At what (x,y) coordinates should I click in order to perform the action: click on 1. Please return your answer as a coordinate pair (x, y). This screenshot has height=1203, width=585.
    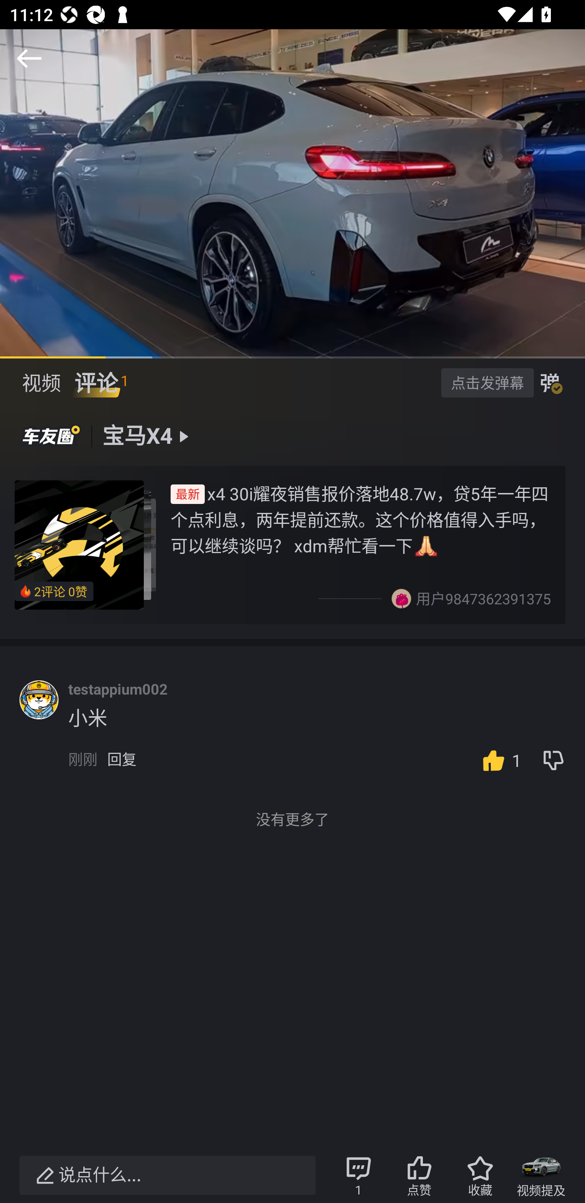
    Looking at the image, I should click on (498, 760).